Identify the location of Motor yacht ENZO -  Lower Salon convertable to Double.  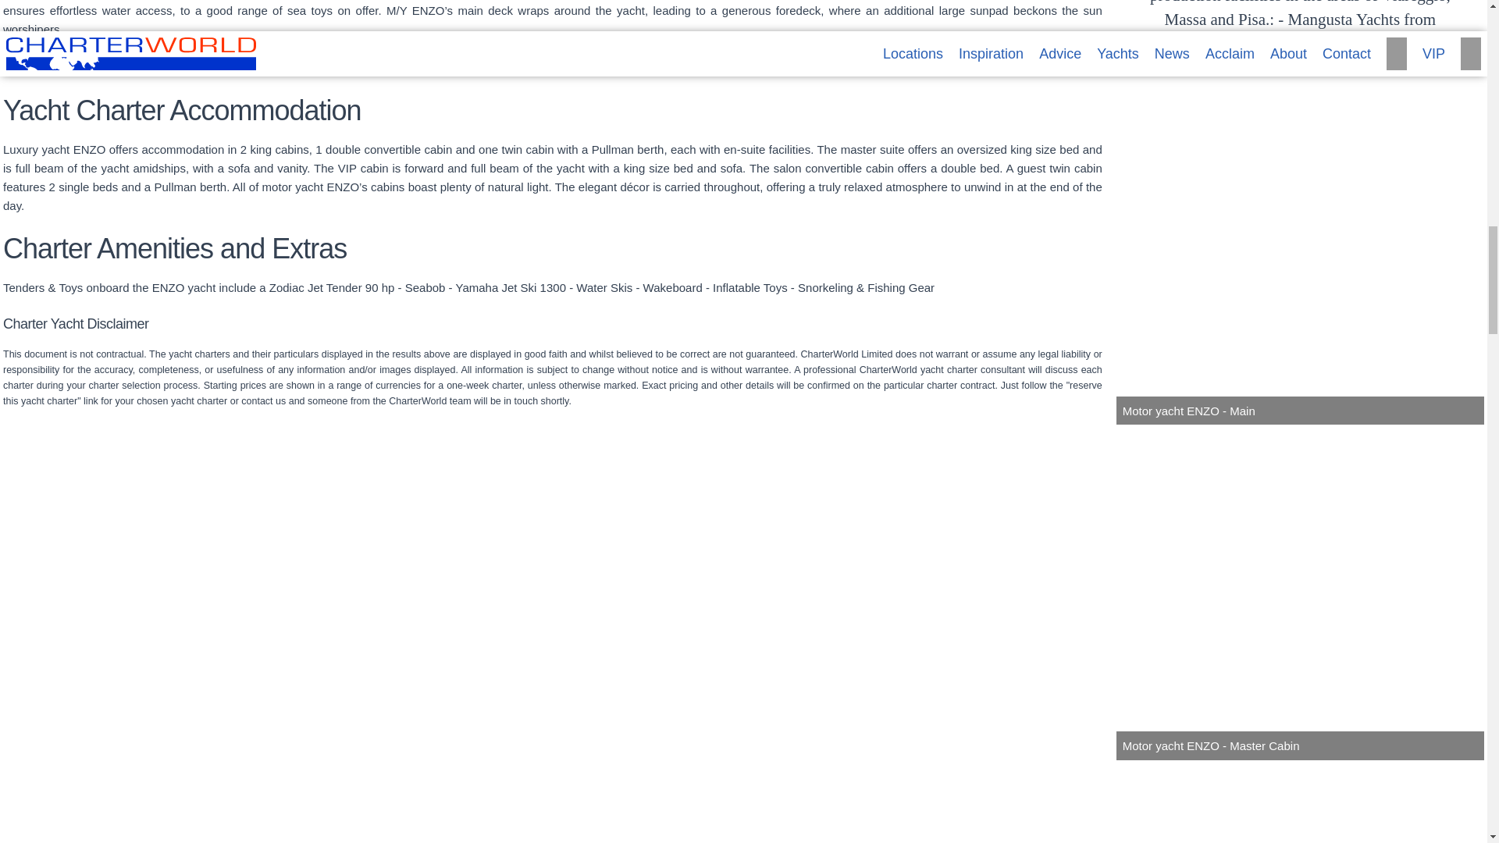
(557, 803).